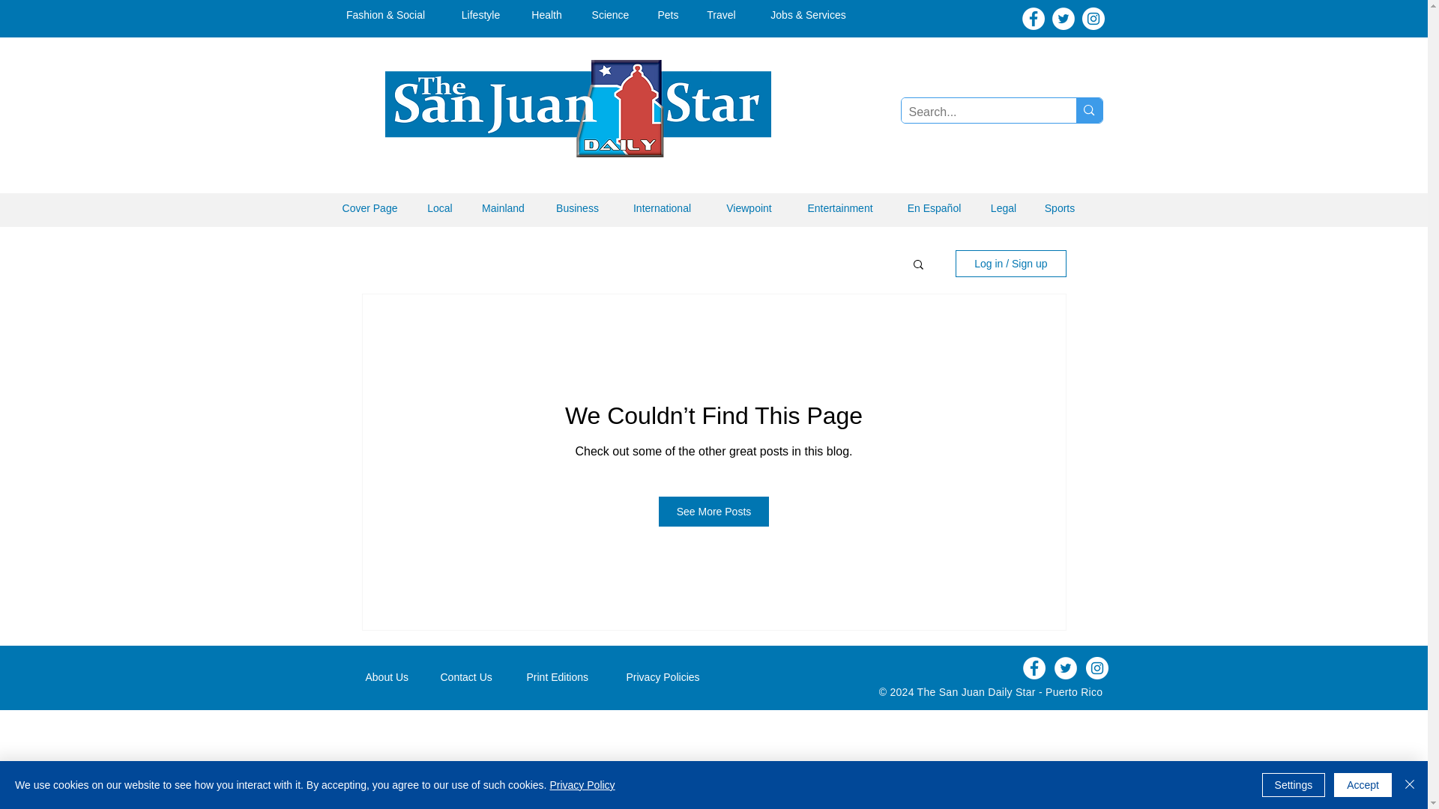 The height and width of the screenshot is (809, 1439). What do you see at coordinates (480, 15) in the screenshot?
I see `Lifestyle` at bounding box center [480, 15].